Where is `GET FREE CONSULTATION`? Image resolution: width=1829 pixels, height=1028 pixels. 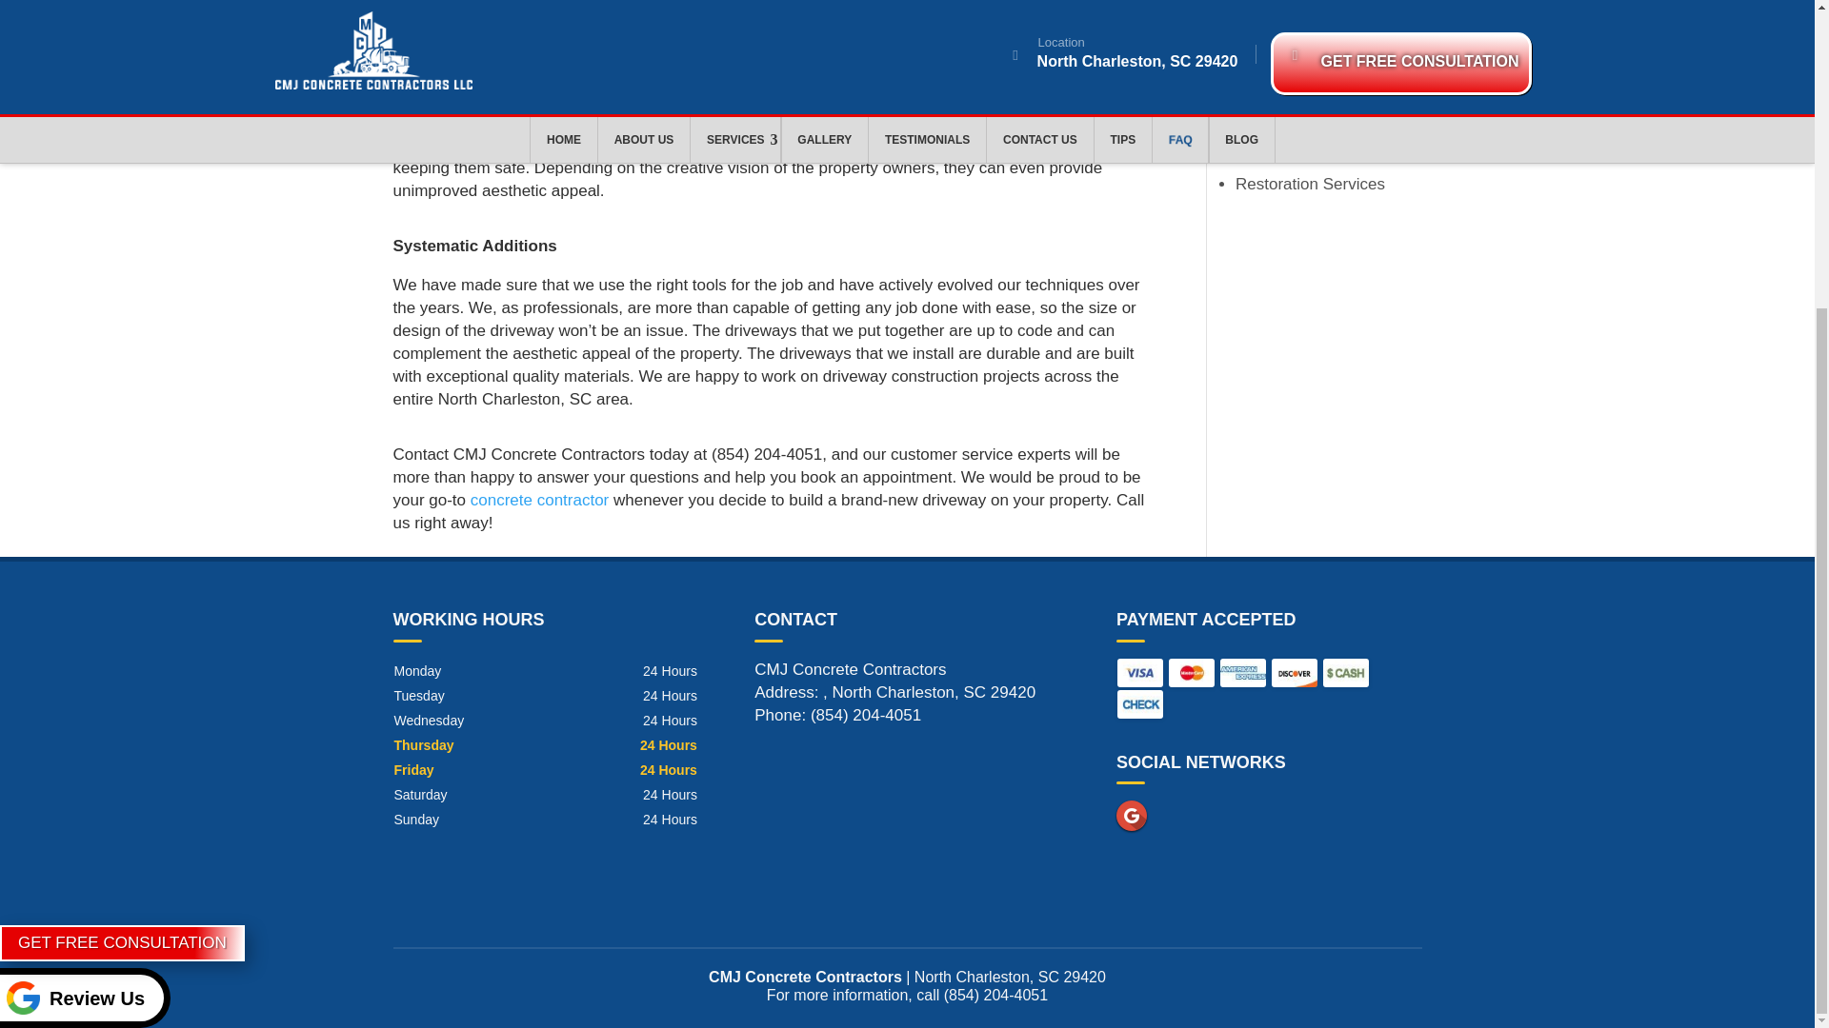 GET FREE CONSULTATION is located at coordinates (122, 514).